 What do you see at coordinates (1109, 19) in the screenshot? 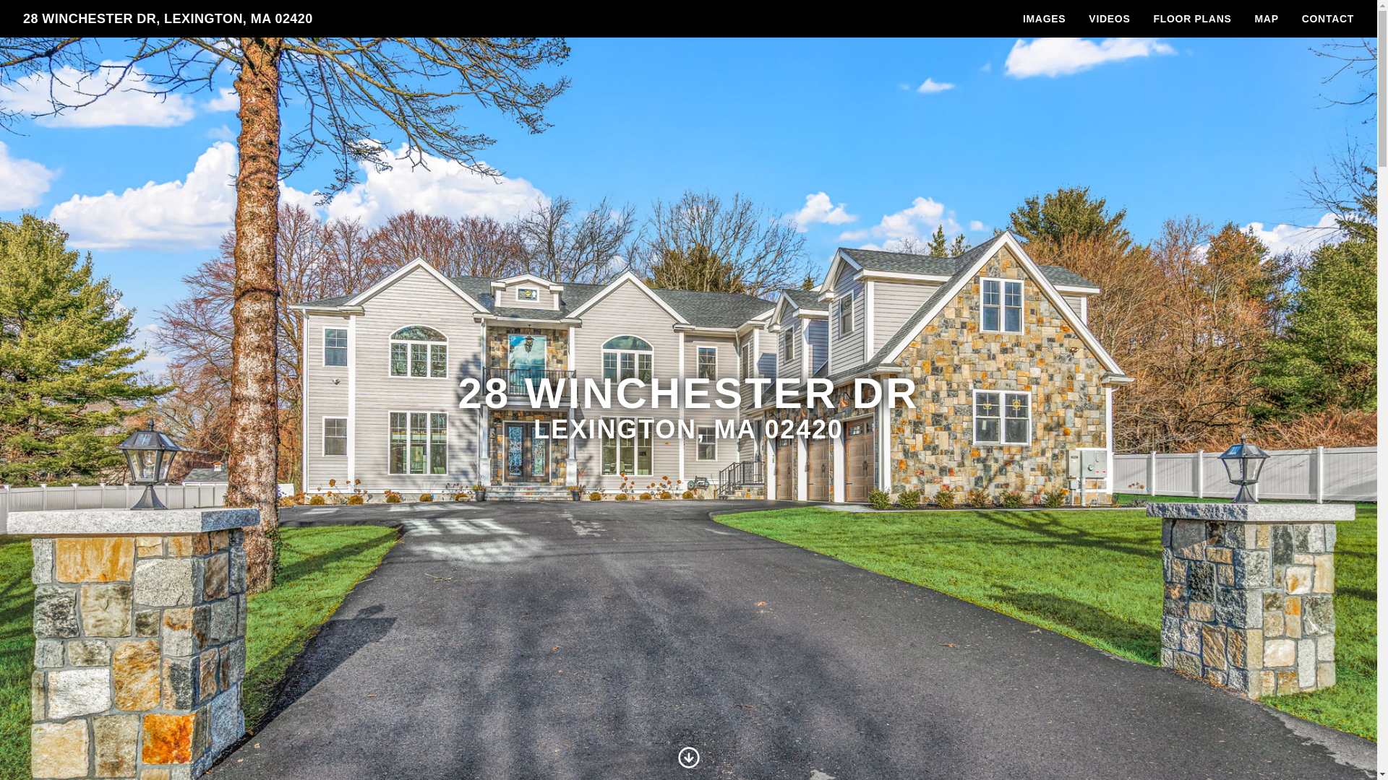
I see `VIDEOS` at bounding box center [1109, 19].